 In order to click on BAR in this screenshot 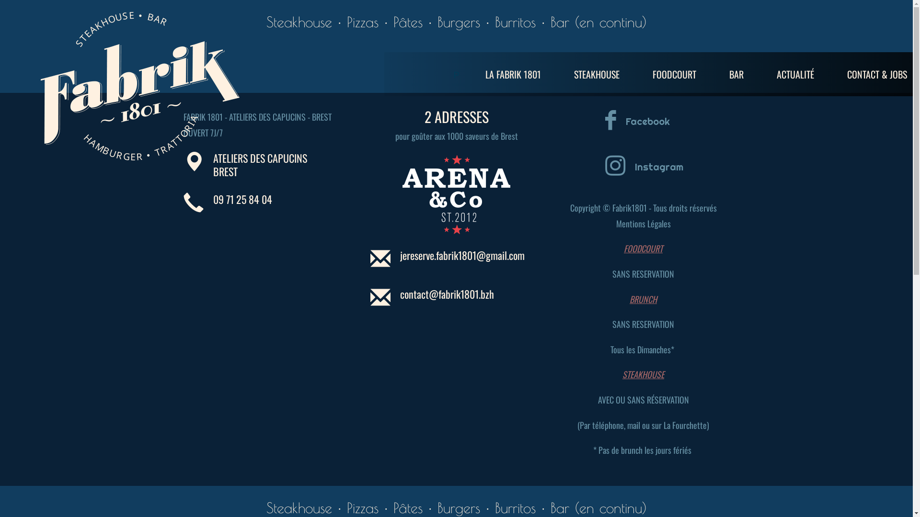, I will do `click(736, 74)`.